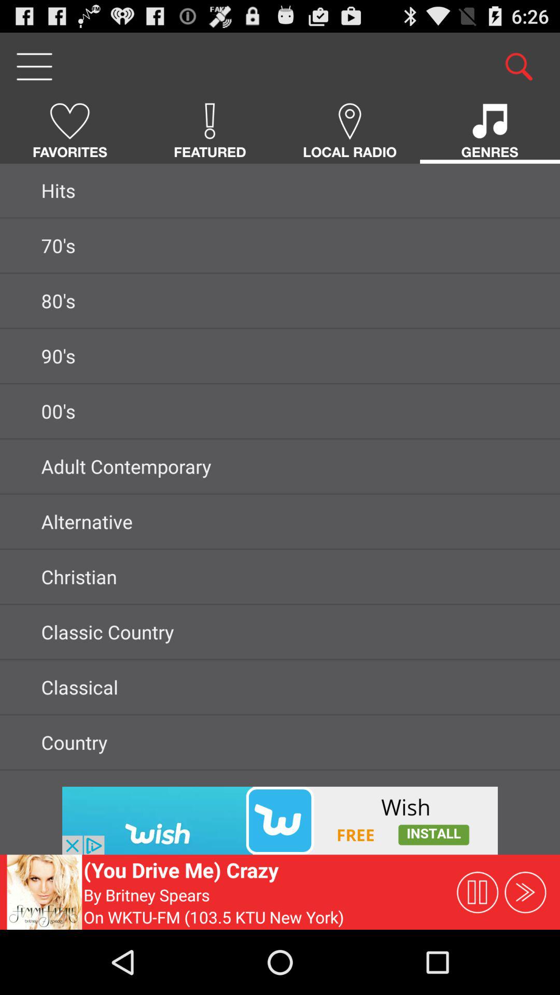  I want to click on open menu, so click(34, 66).